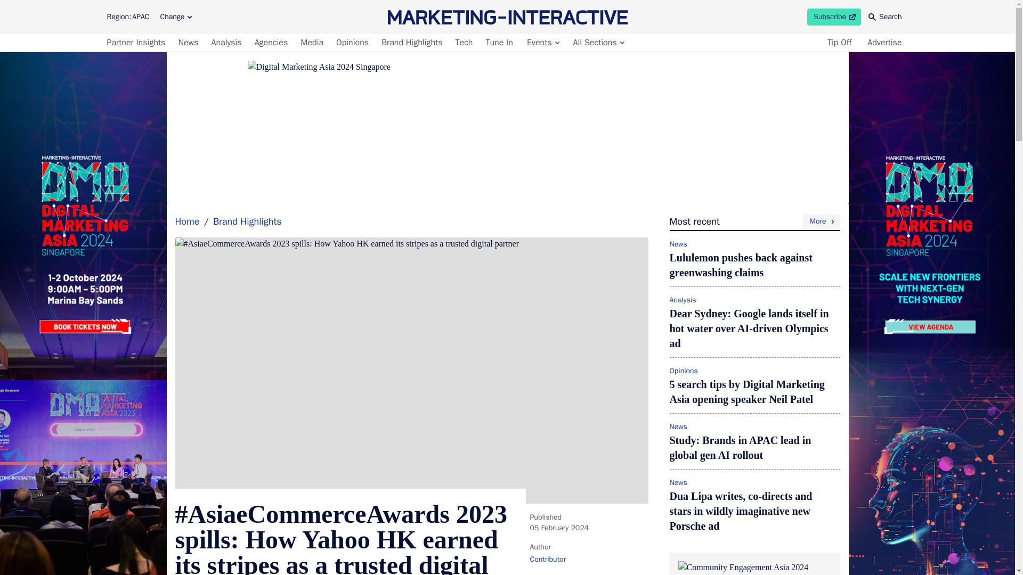  Describe the element at coordinates (499, 43) in the screenshot. I see `All Sections` at that location.